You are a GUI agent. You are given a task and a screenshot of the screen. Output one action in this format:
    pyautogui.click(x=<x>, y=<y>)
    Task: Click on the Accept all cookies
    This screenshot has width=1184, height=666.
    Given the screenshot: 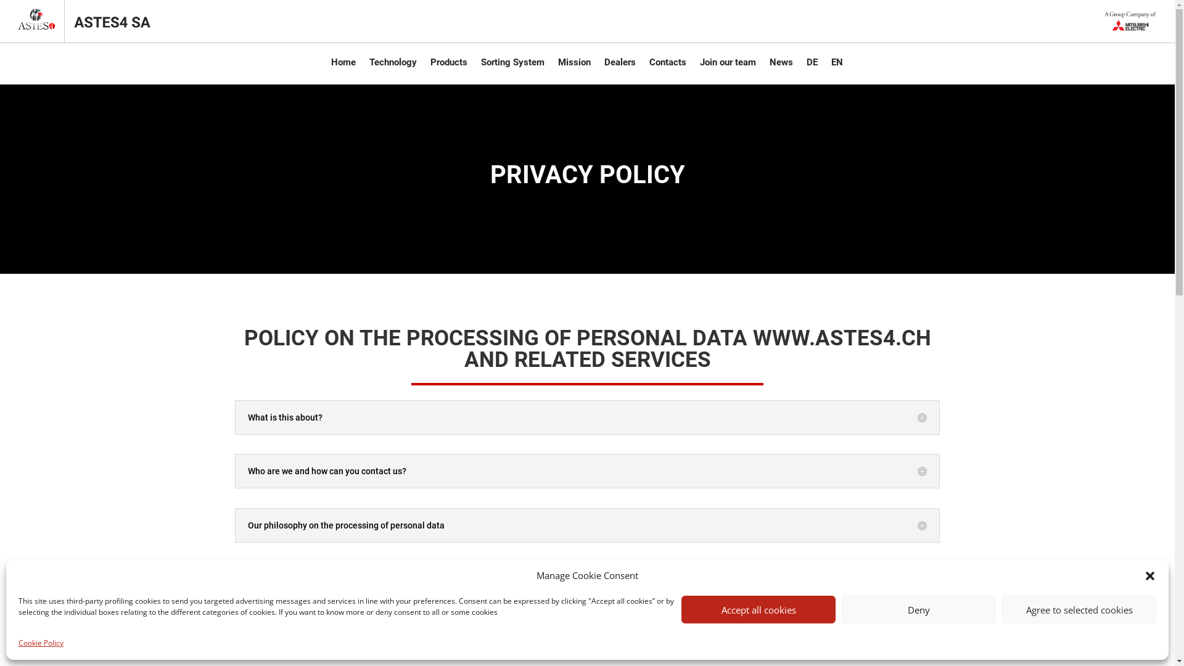 What is the action you would take?
    pyautogui.click(x=758, y=609)
    